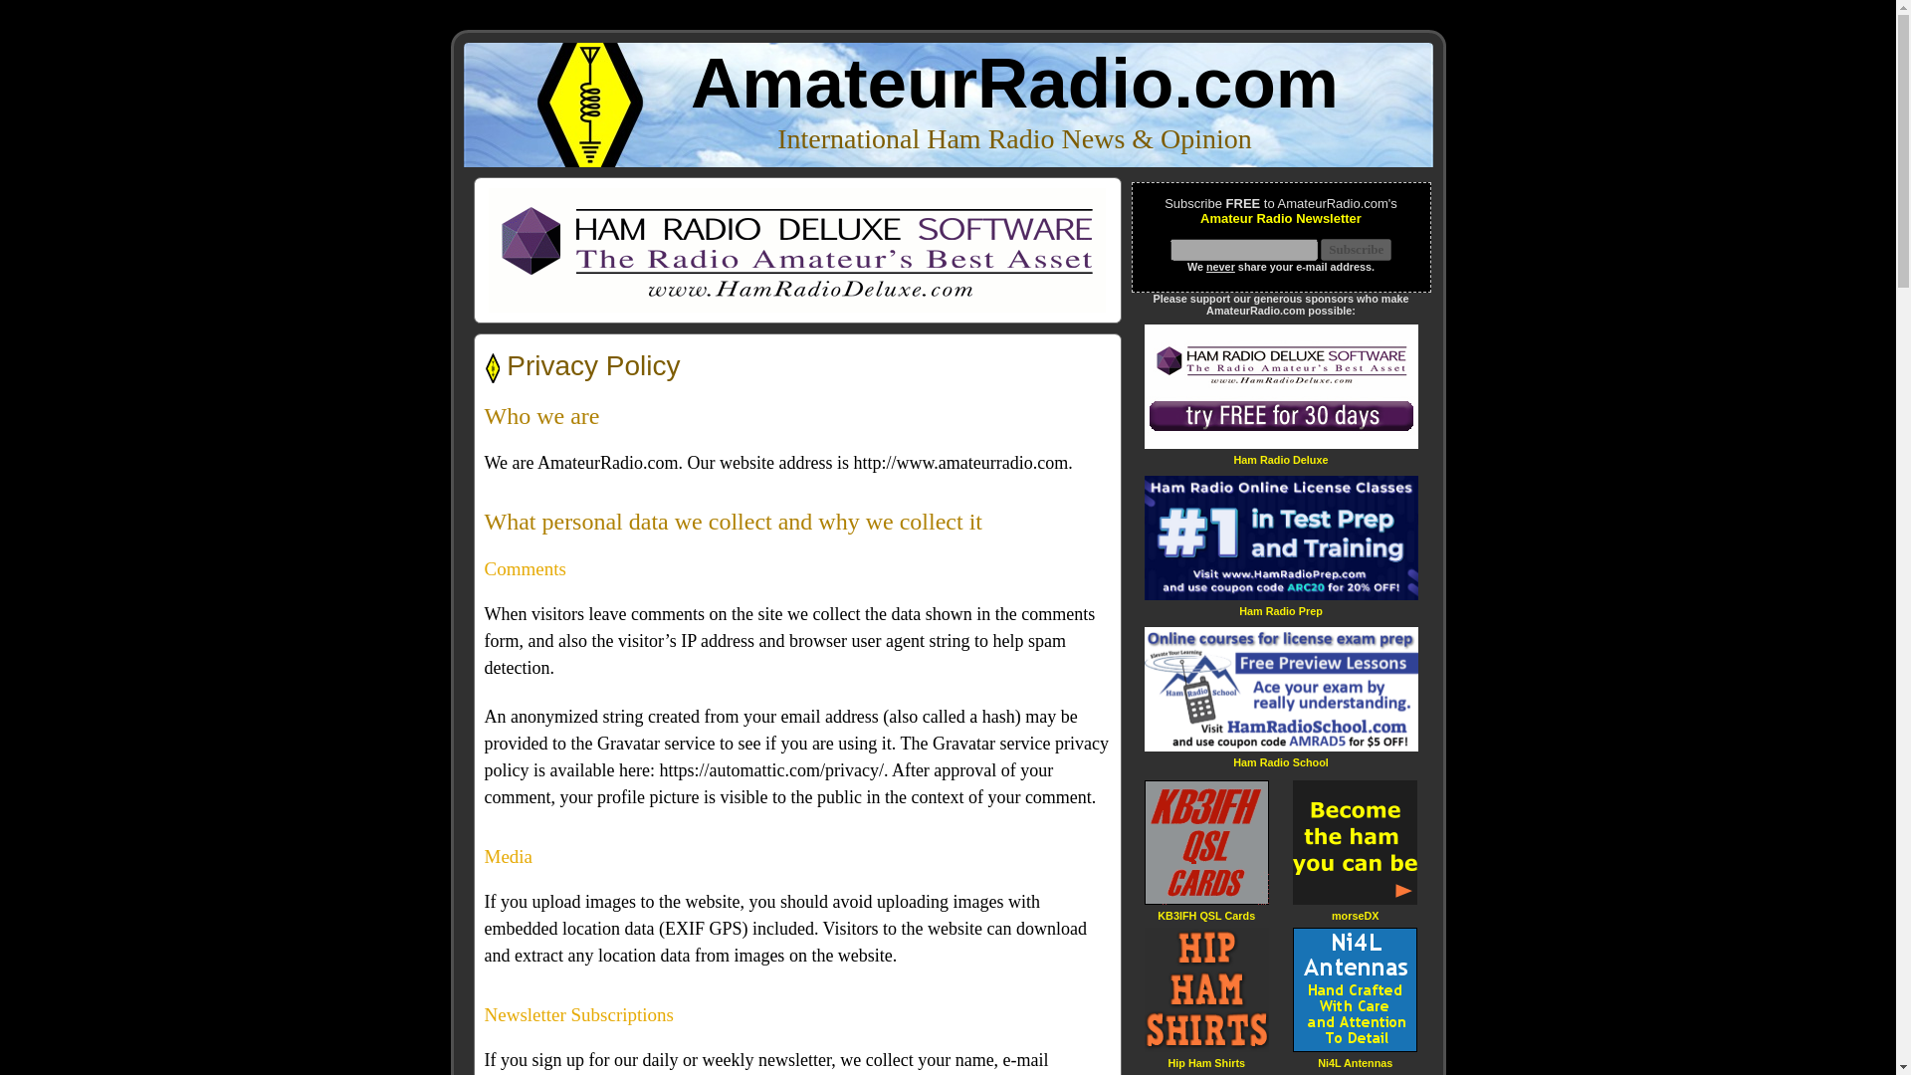 This screenshot has height=1075, width=1911. What do you see at coordinates (1014, 84) in the screenshot?
I see `AmateurRadio.com` at bounding box center [1014, 84].